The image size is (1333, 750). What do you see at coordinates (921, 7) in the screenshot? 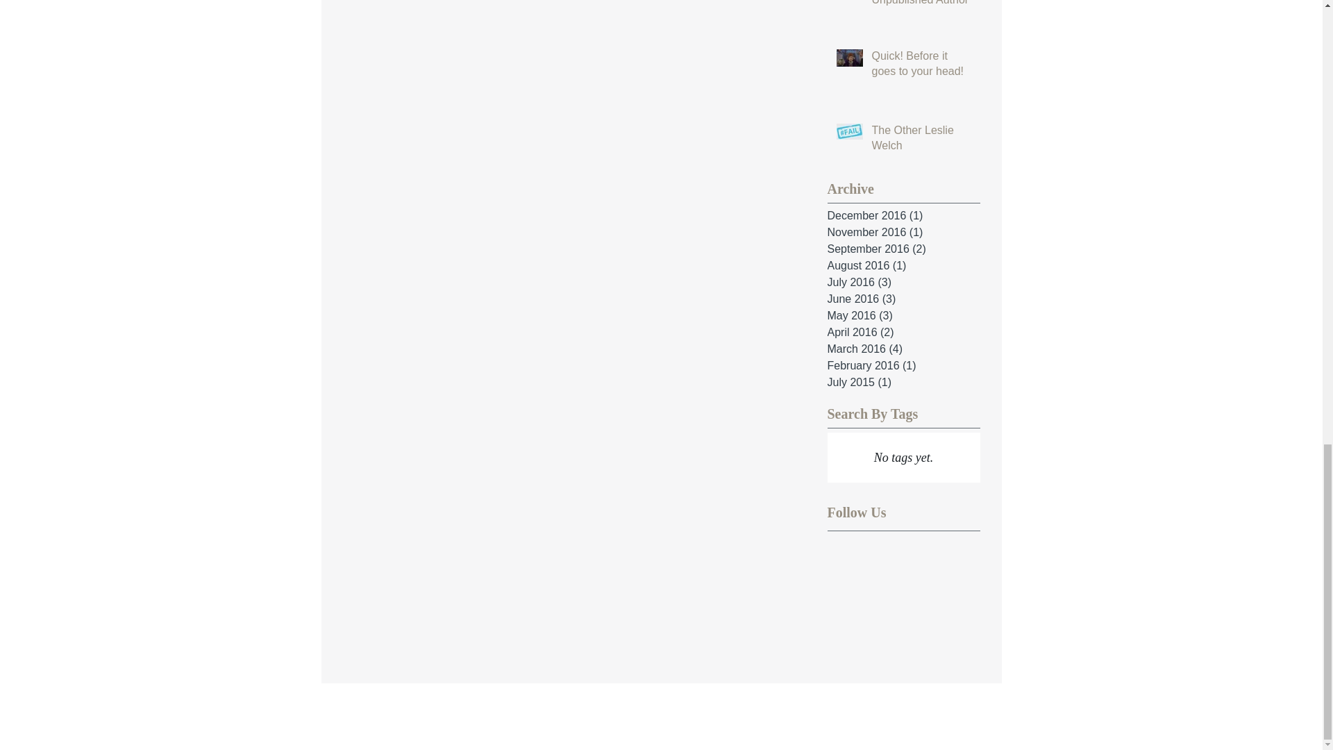
I see `My Last Night as an Unpublished Author` at bounding box center [921, 7].